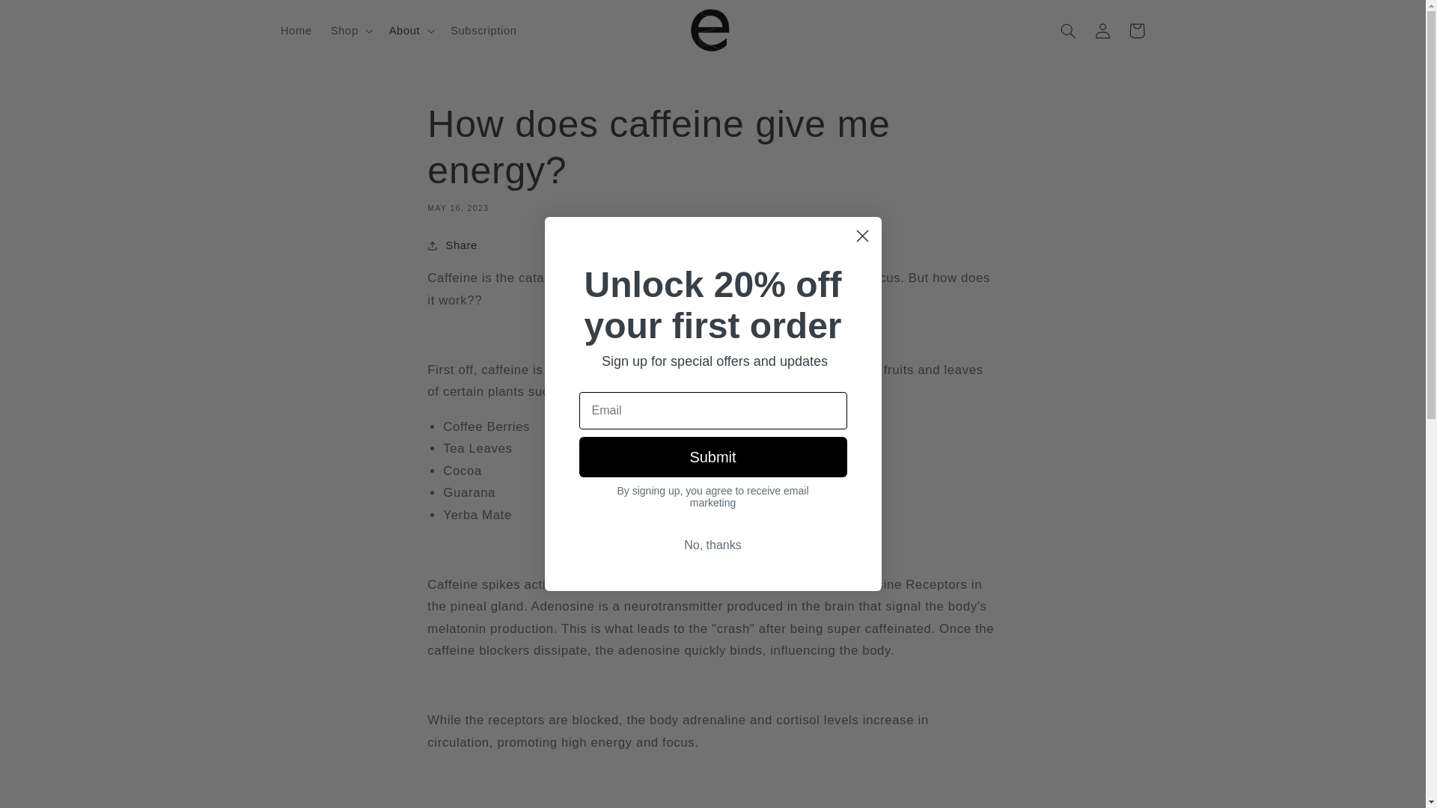 The height and width of the screenshot is (808, 1437). I want to click on Cart, so click(1136, 30).